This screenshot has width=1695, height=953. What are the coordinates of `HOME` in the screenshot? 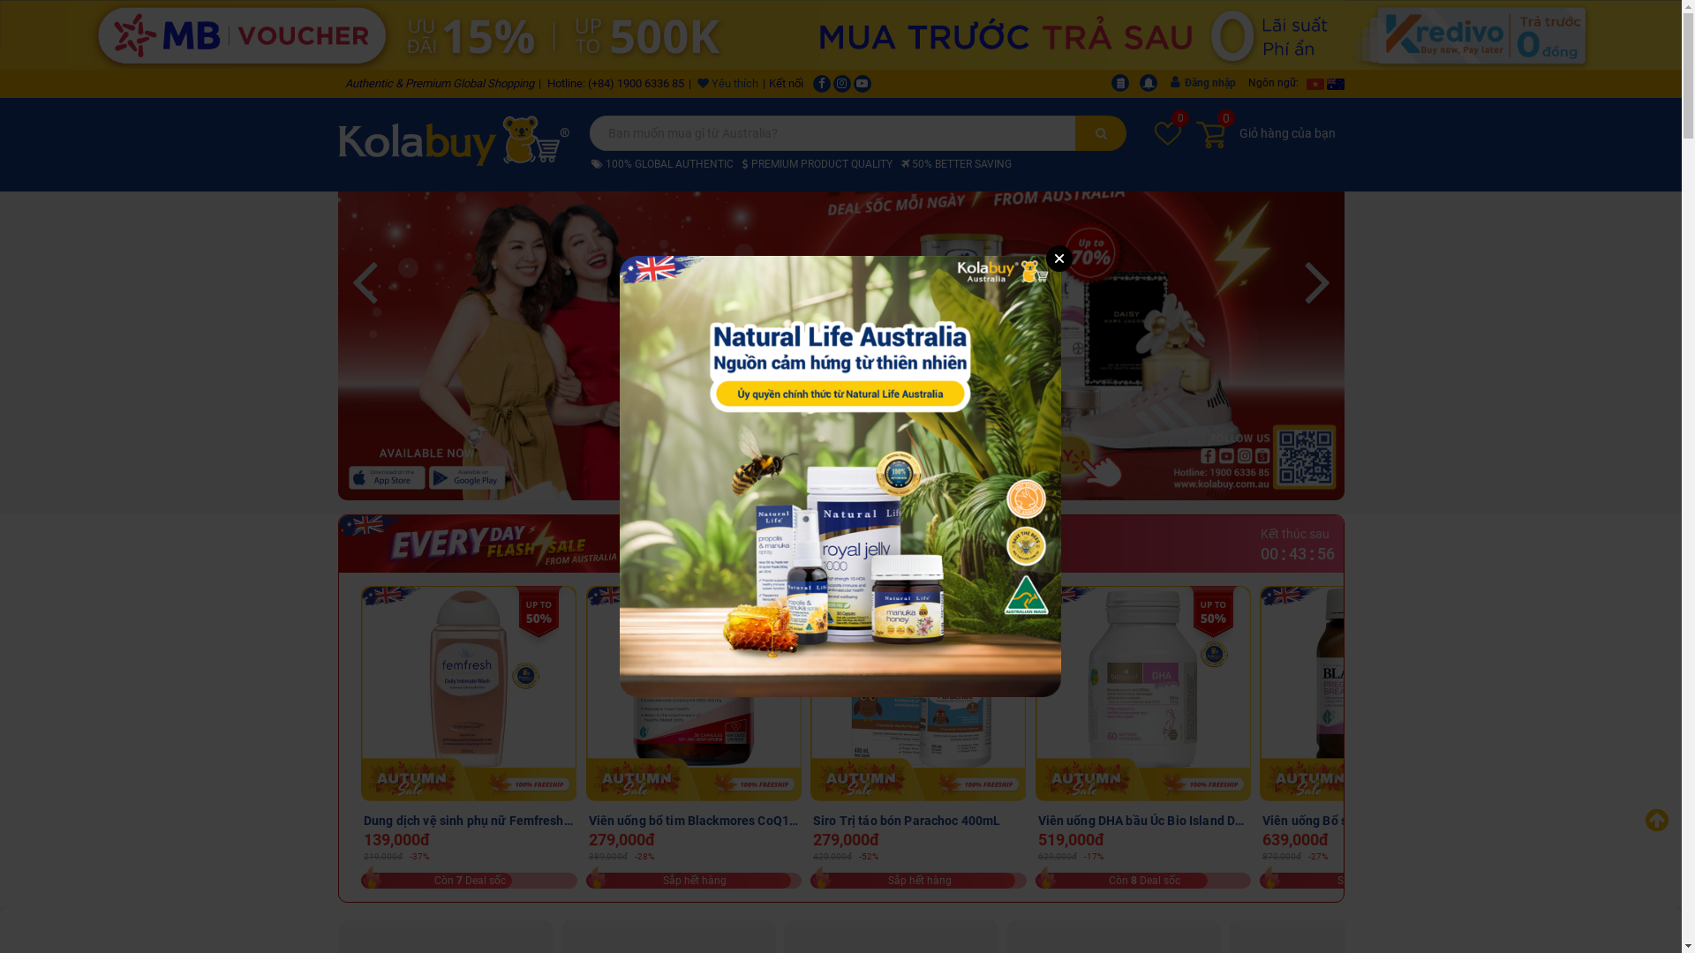 It's located at (375, 25).